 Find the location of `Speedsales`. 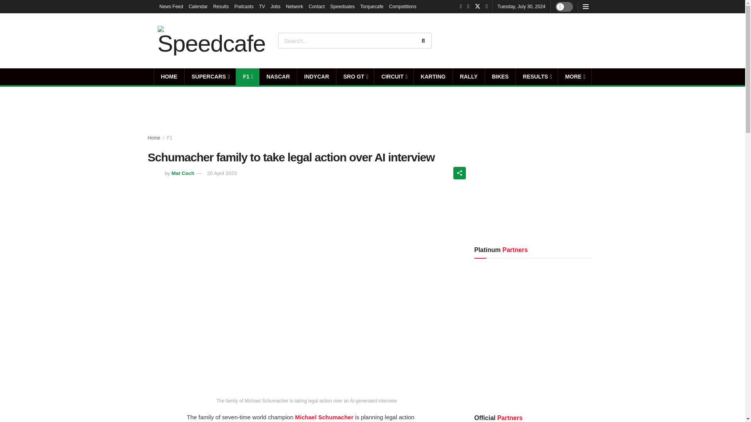

Speedsales is located at coordinates (342, 6).